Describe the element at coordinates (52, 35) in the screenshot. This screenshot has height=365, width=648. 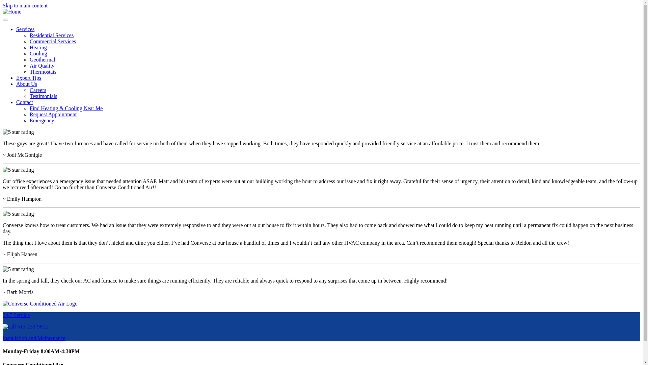
I see `Residential Services` at that location.